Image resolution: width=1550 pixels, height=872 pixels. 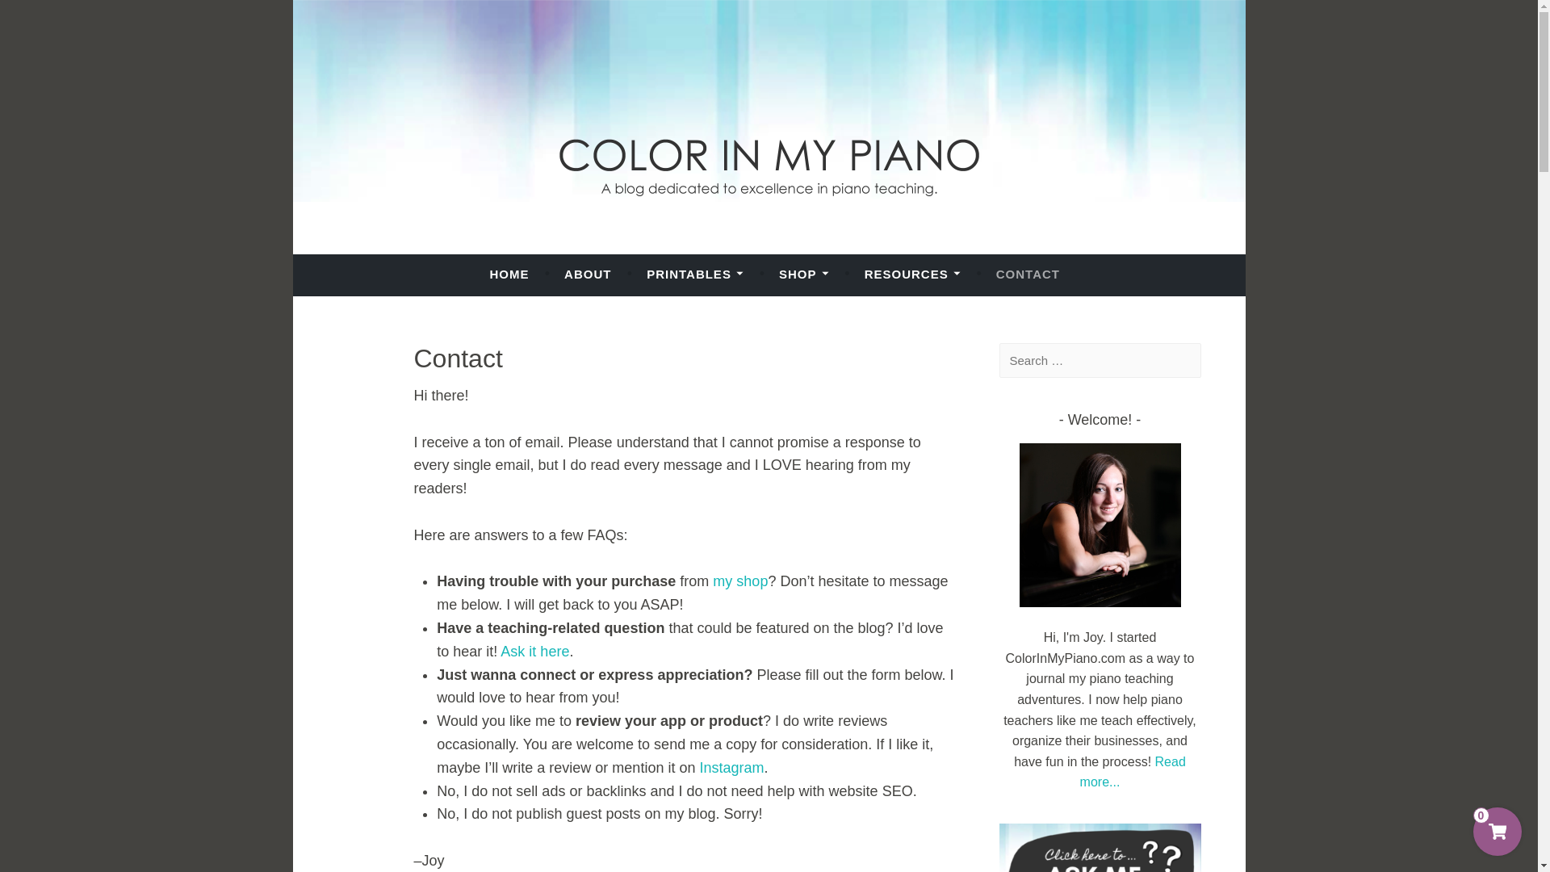 I want to click on SHOP, so click(x=804, y=274).